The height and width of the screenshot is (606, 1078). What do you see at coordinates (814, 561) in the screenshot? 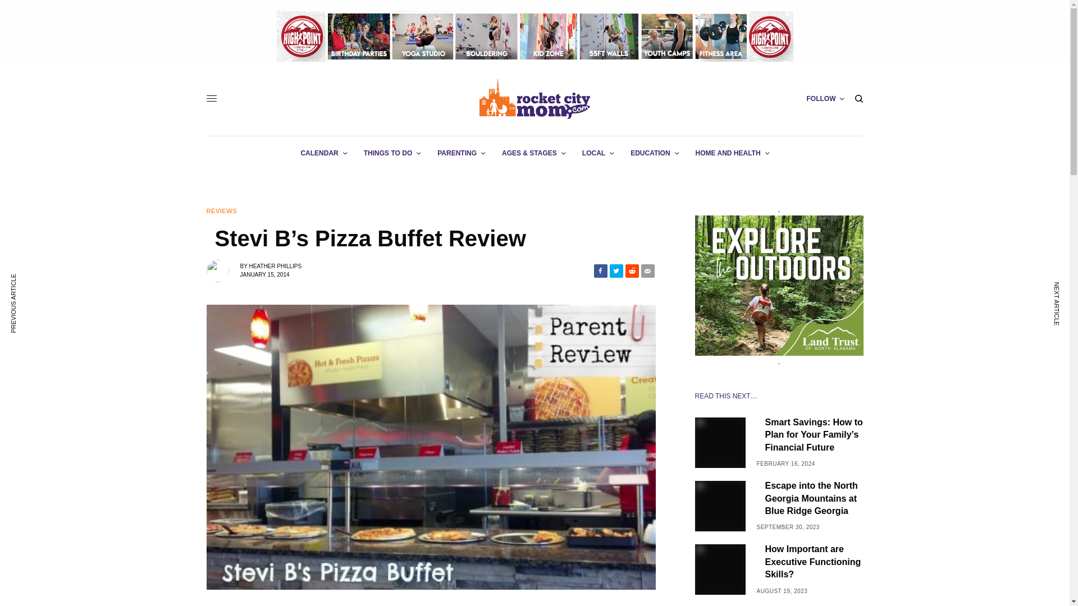
I see `How Important are Executive Functioning Skills?` at bounding box center [814, 561].